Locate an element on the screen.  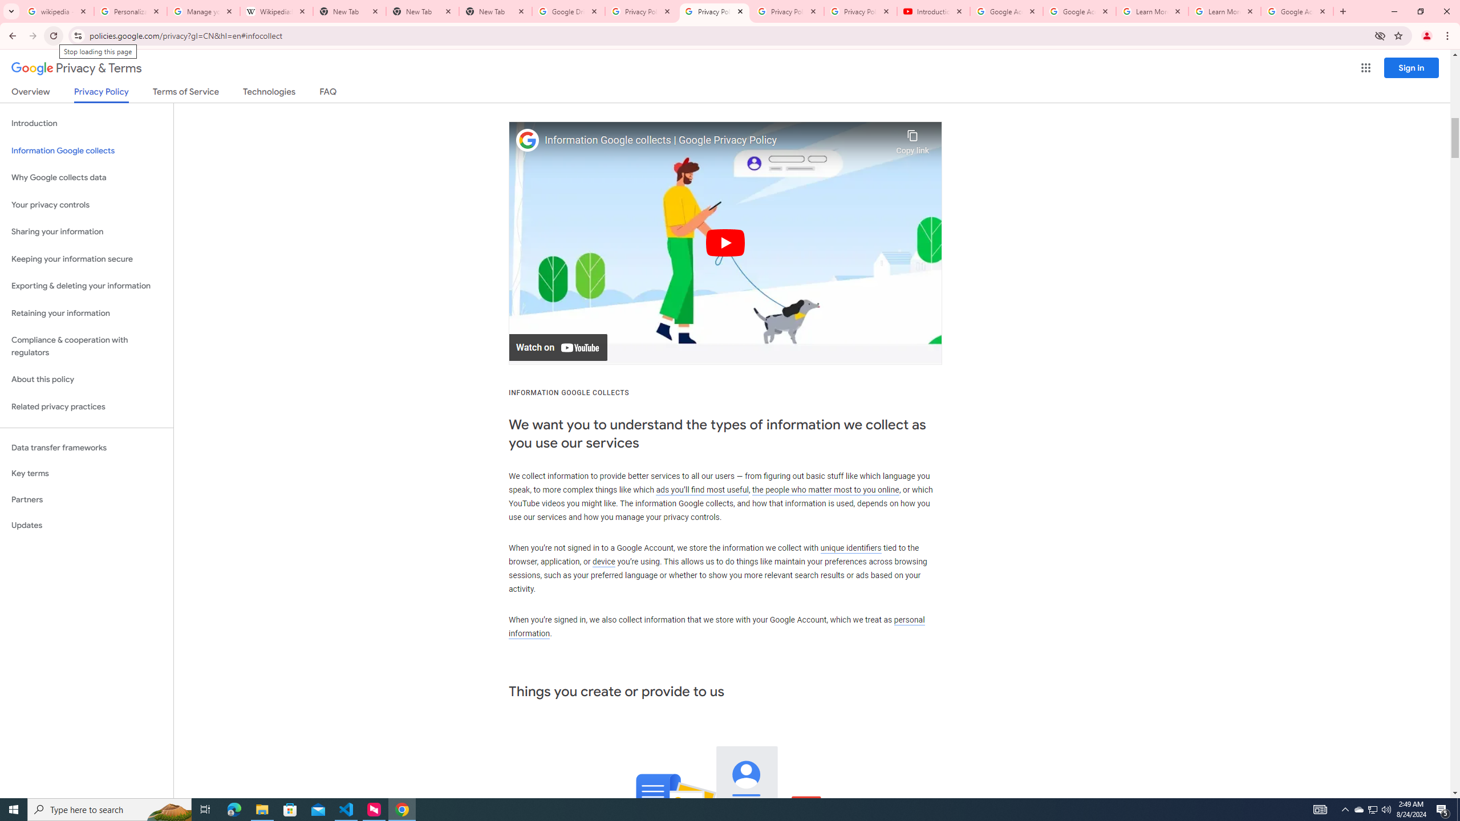
Information Google collects | Google Privacy Policy is located at coordinates (717, 140).